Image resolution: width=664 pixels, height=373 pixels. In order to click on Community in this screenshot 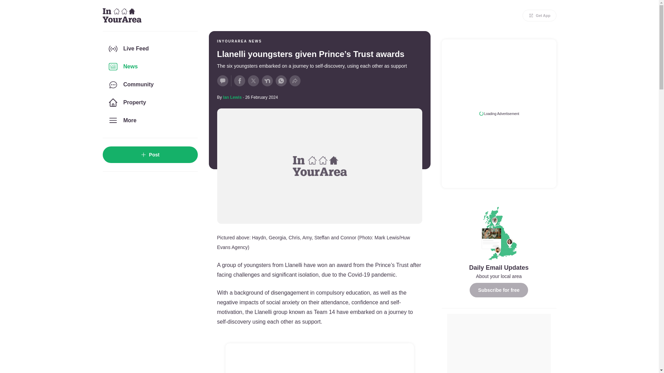, I will do `click(149, 85)`.